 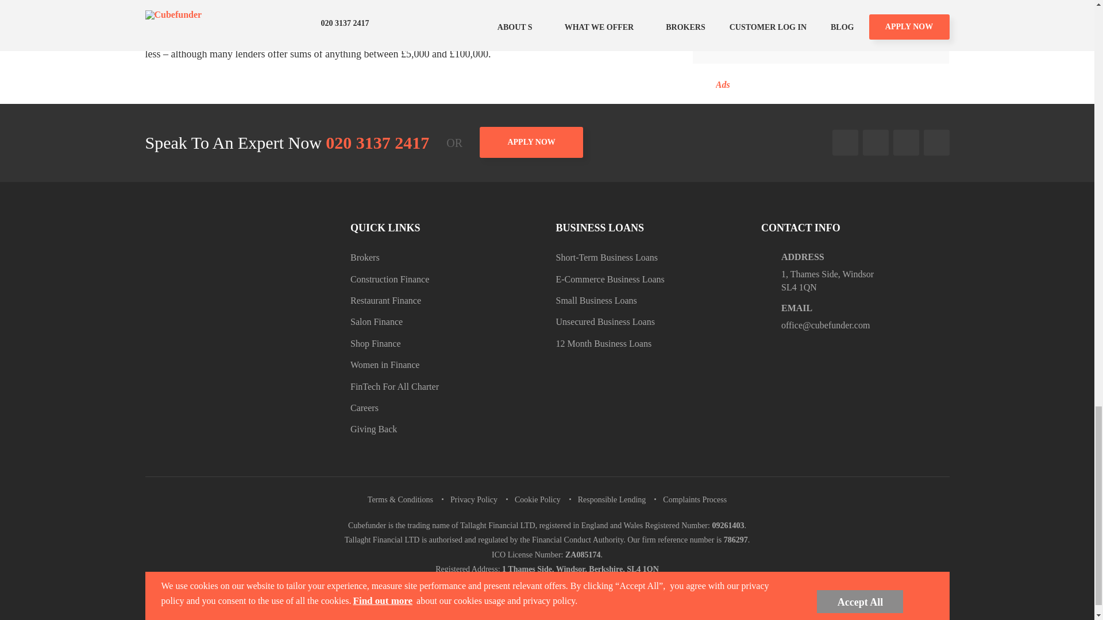 I want to click on Brokers, so click(x=365, y=258).